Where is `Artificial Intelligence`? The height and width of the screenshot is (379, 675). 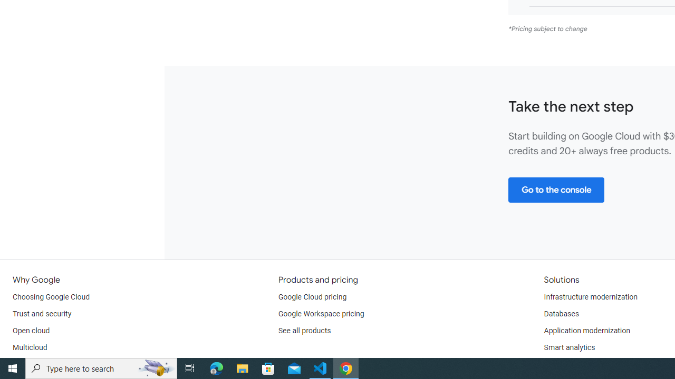
Artificial Intelligence is located at coordinates (577, 364).